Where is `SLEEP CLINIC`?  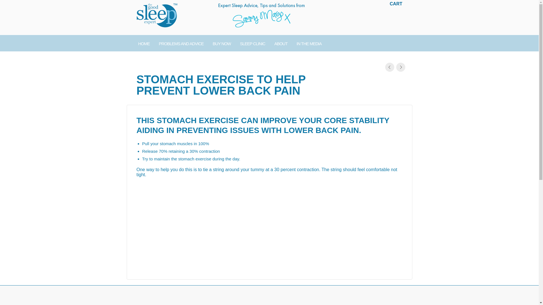 SLEEP CLINIC is located at coordinates (252, 43).